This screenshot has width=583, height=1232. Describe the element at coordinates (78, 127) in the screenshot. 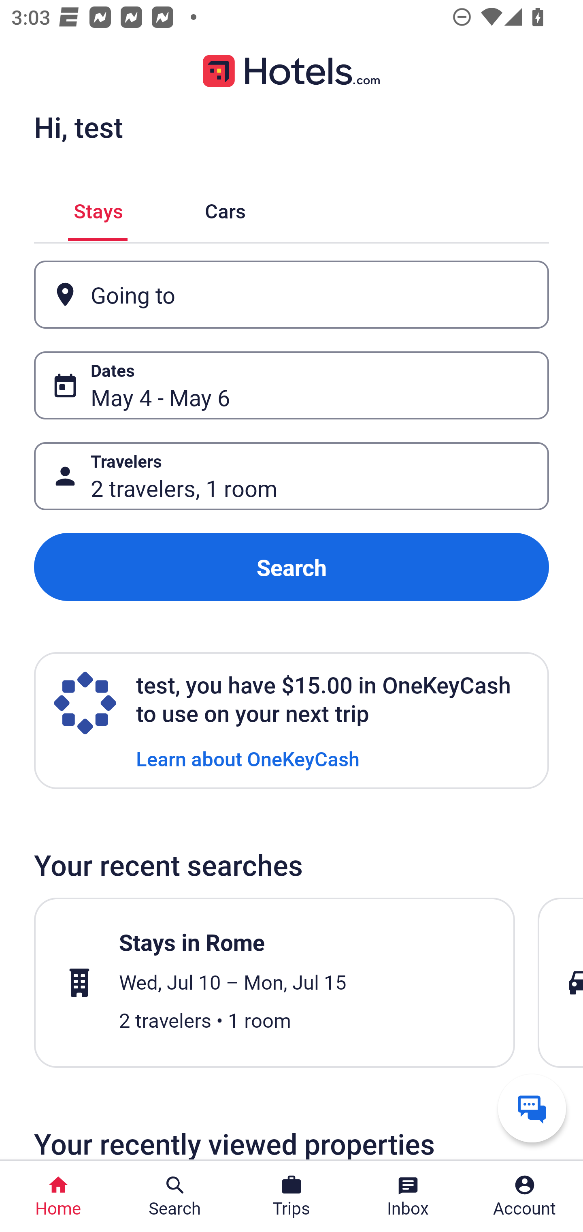

I see `Hi, test` at that location.